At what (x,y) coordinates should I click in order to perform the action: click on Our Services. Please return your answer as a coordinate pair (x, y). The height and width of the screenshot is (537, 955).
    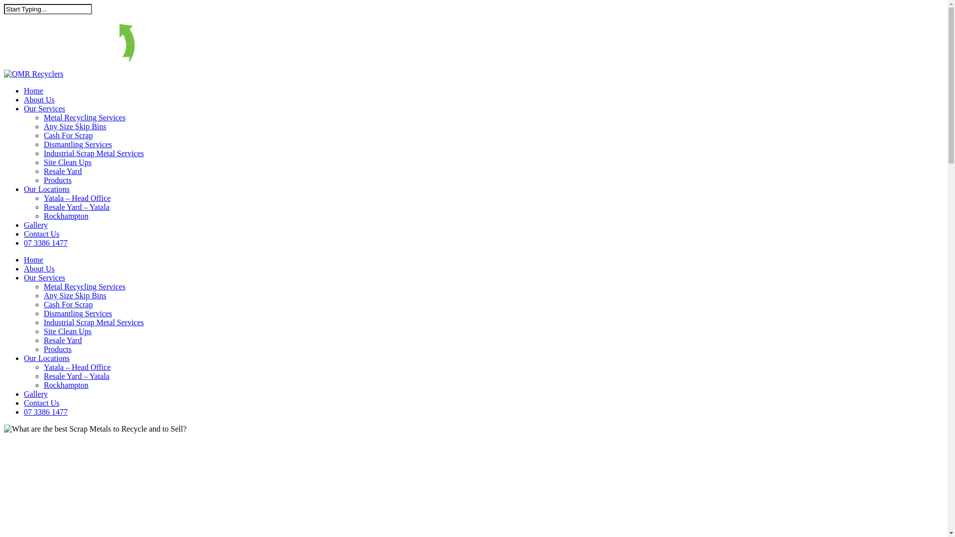
    Looking at the image, I should click on (45, 108).